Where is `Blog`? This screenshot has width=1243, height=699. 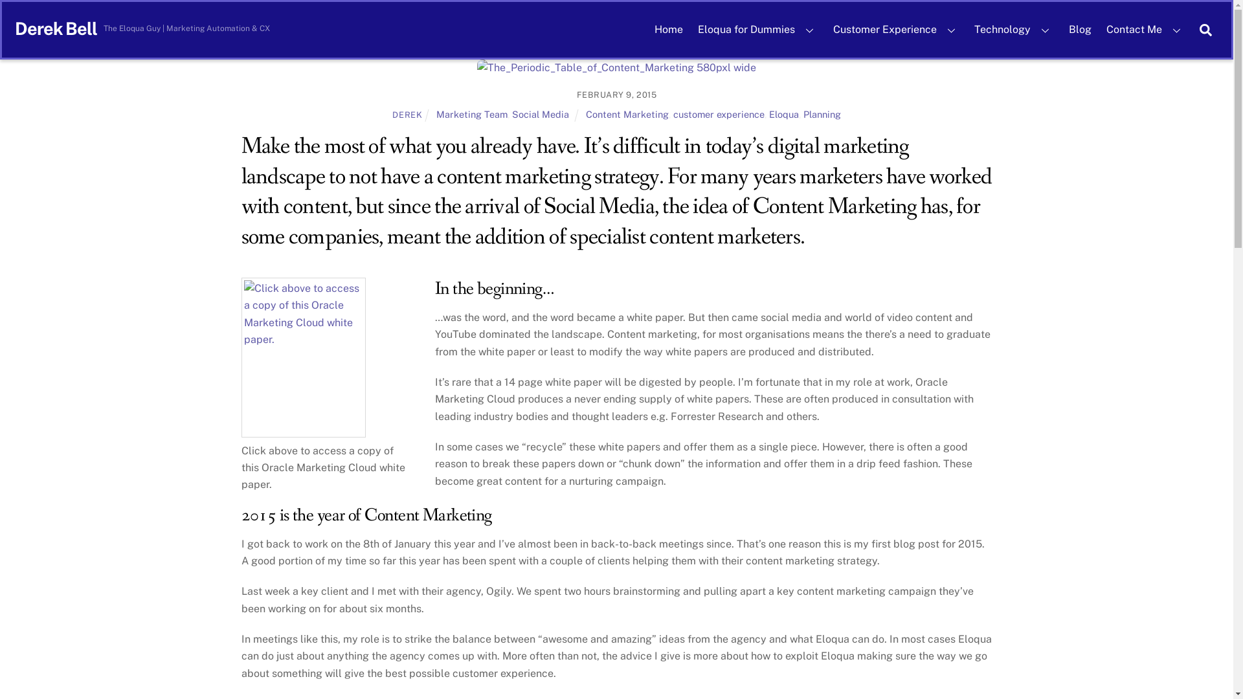
Blog is located at coordinates (1080, 30).